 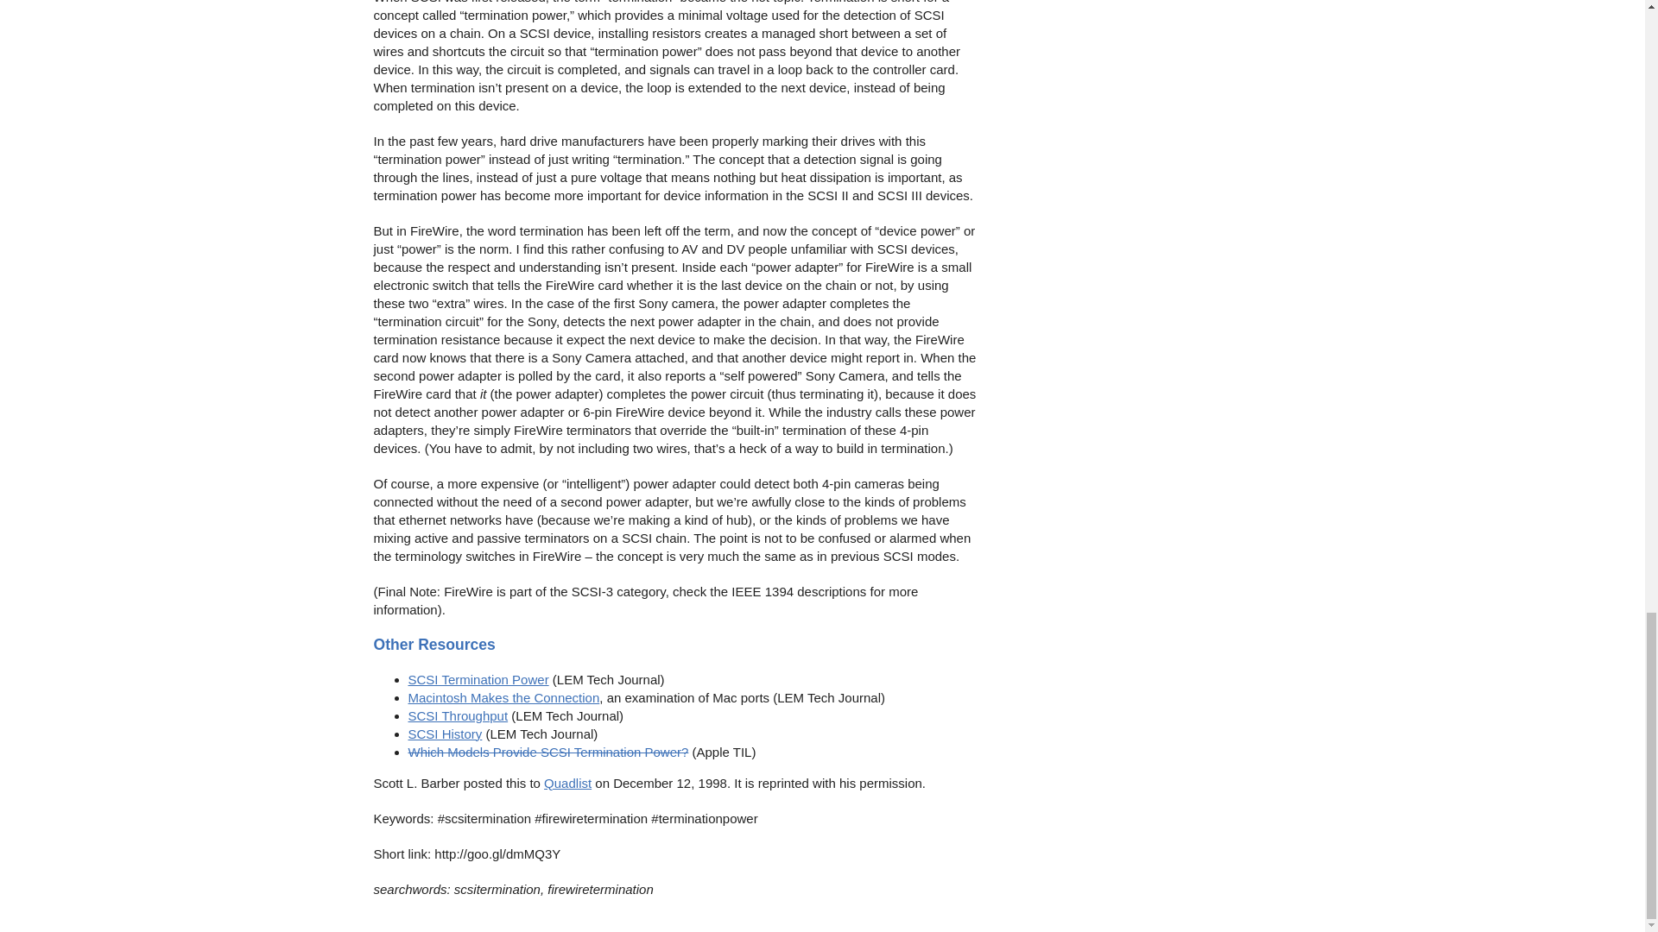 I want to click on SCSI Termination Power, so click(x=478, y=678).